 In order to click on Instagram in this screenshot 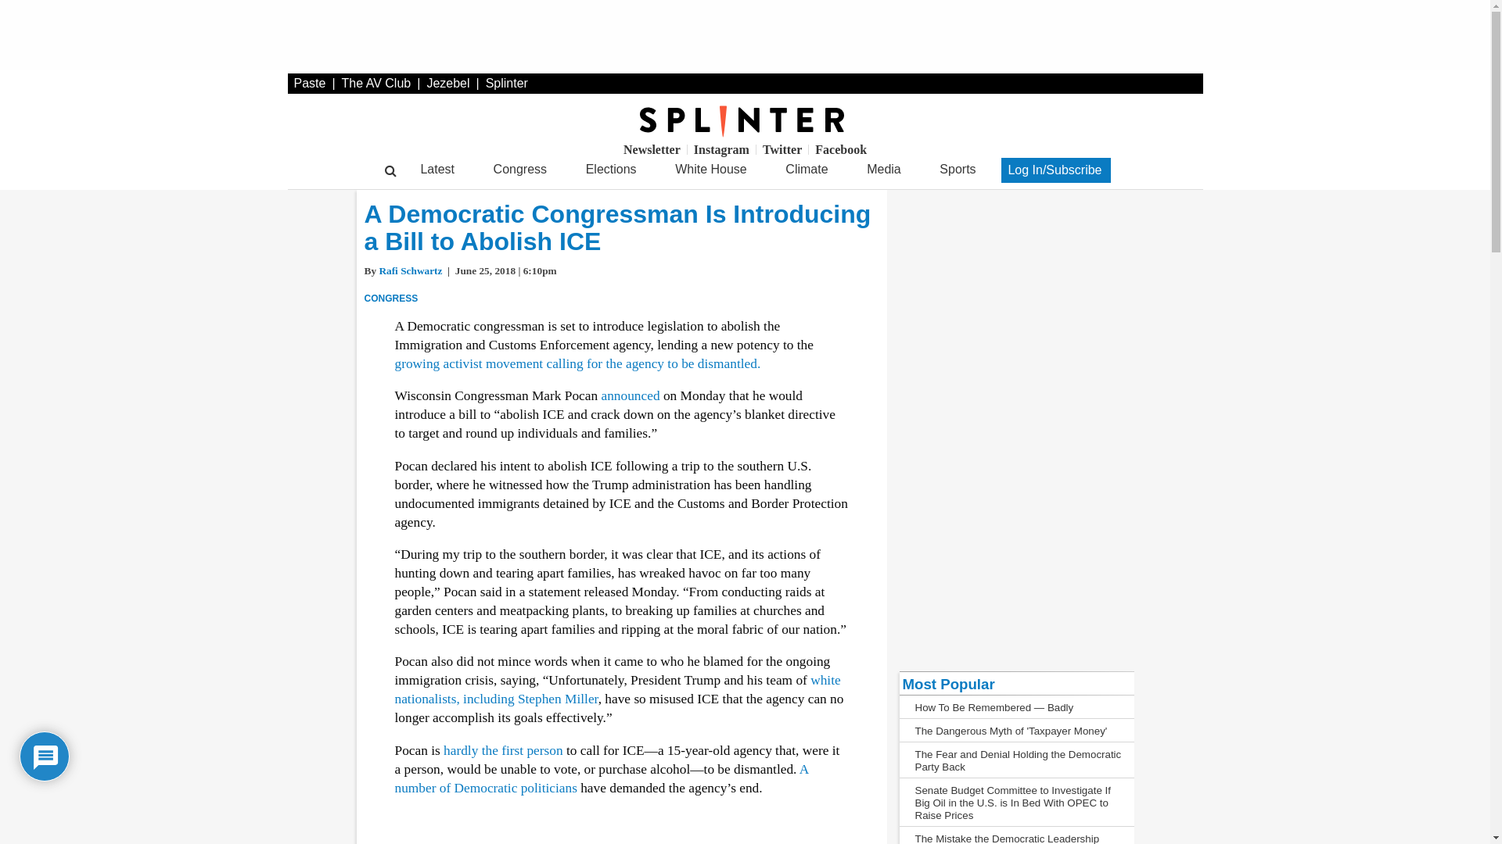, I will do `click(721, 148)`.